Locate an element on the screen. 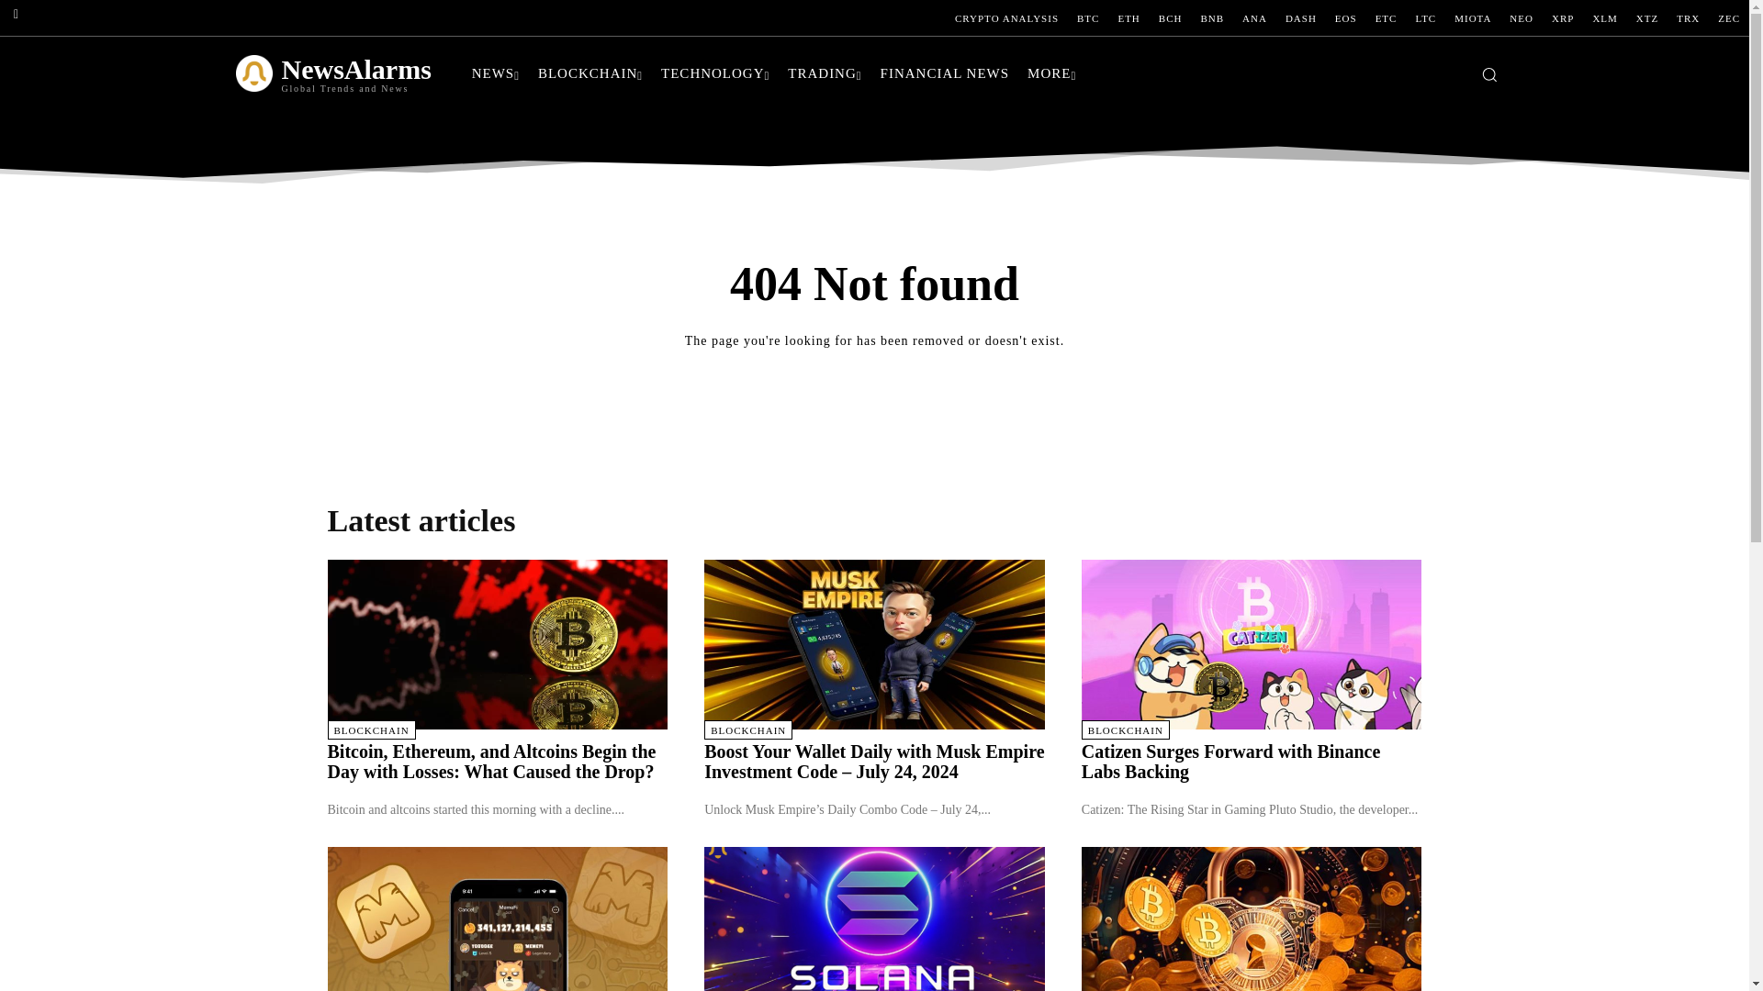 This screenshot has width=1763, height=991. ETC is located at coordinates (1387, 18).